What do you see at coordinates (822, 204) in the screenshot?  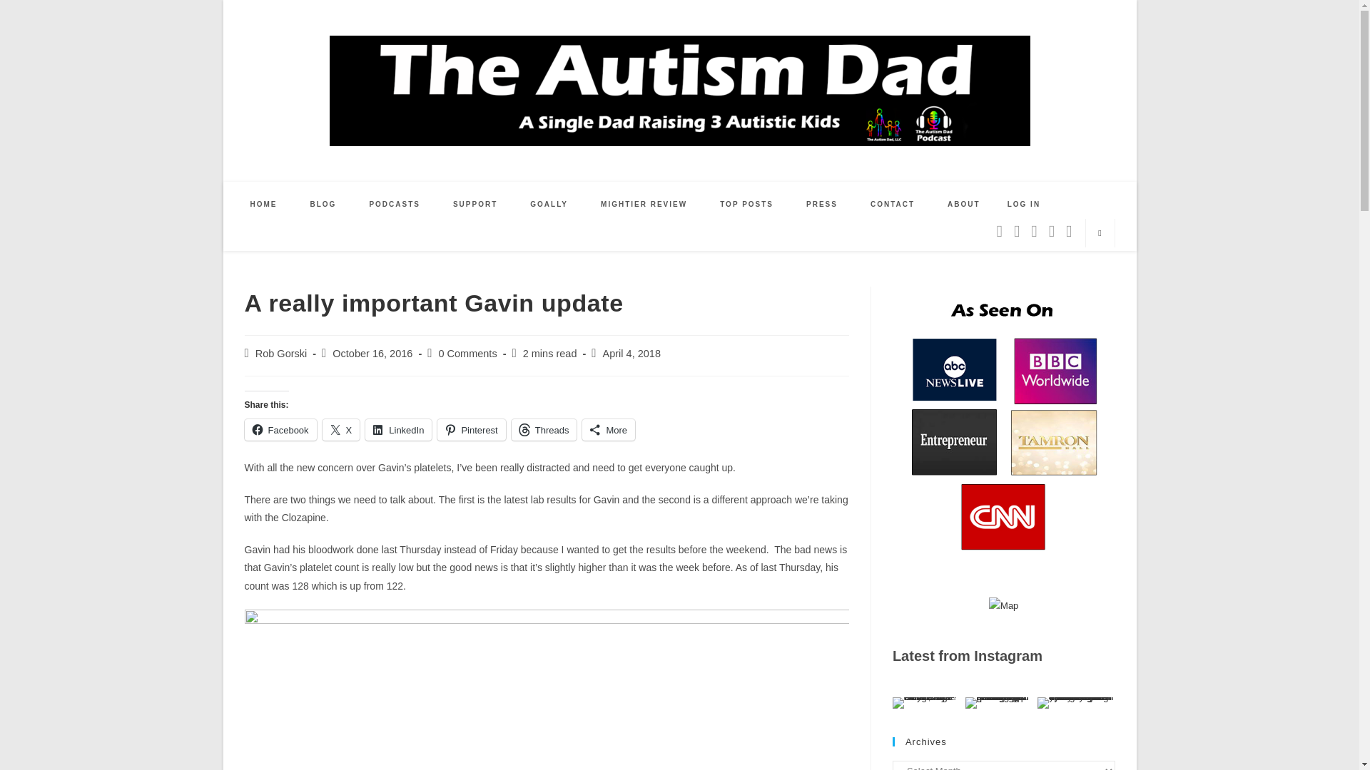 I see `PRESS` at bounding box center [822, 204].